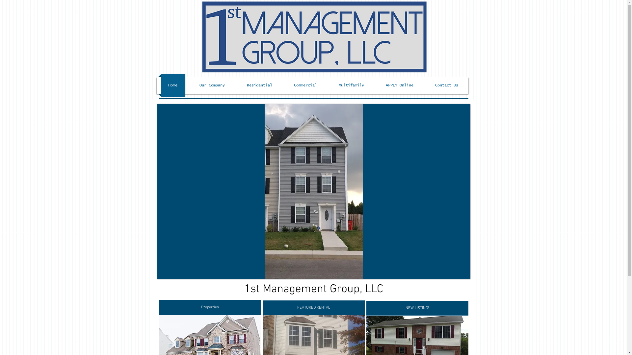 This screenshot has width=632, height=355. Describe the element at coordinates (417, 308) in the screenshot. I see `NEW LISTING!` at that location.